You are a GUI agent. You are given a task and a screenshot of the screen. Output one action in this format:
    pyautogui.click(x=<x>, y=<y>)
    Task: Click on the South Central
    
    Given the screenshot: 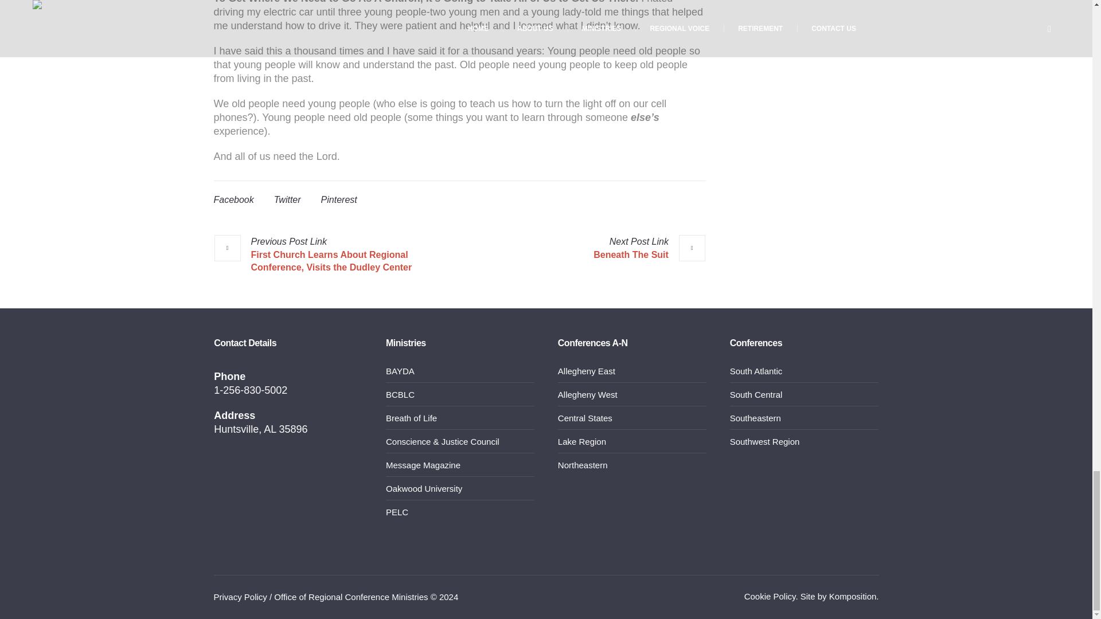 What is the action you would take?
    pyautogui.click(x=756, y=394)
    